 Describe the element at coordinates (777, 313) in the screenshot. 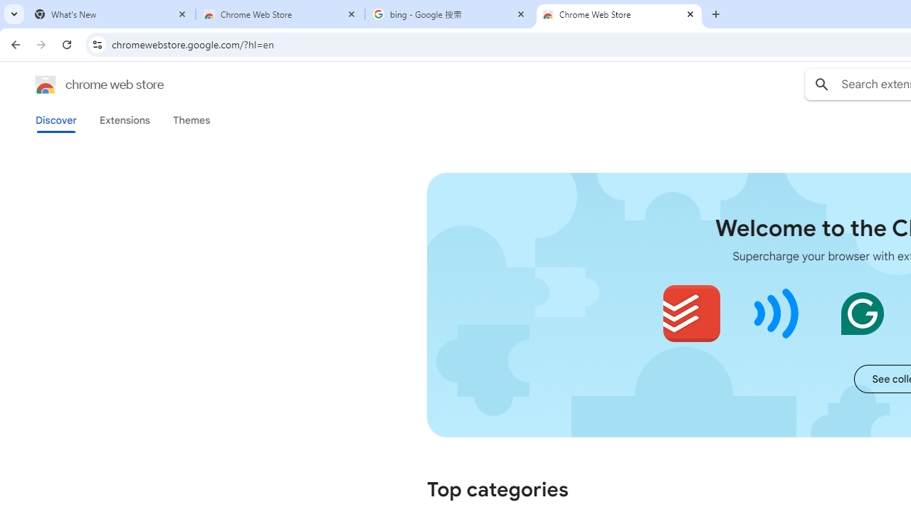

I see `Volume Master` at that location.